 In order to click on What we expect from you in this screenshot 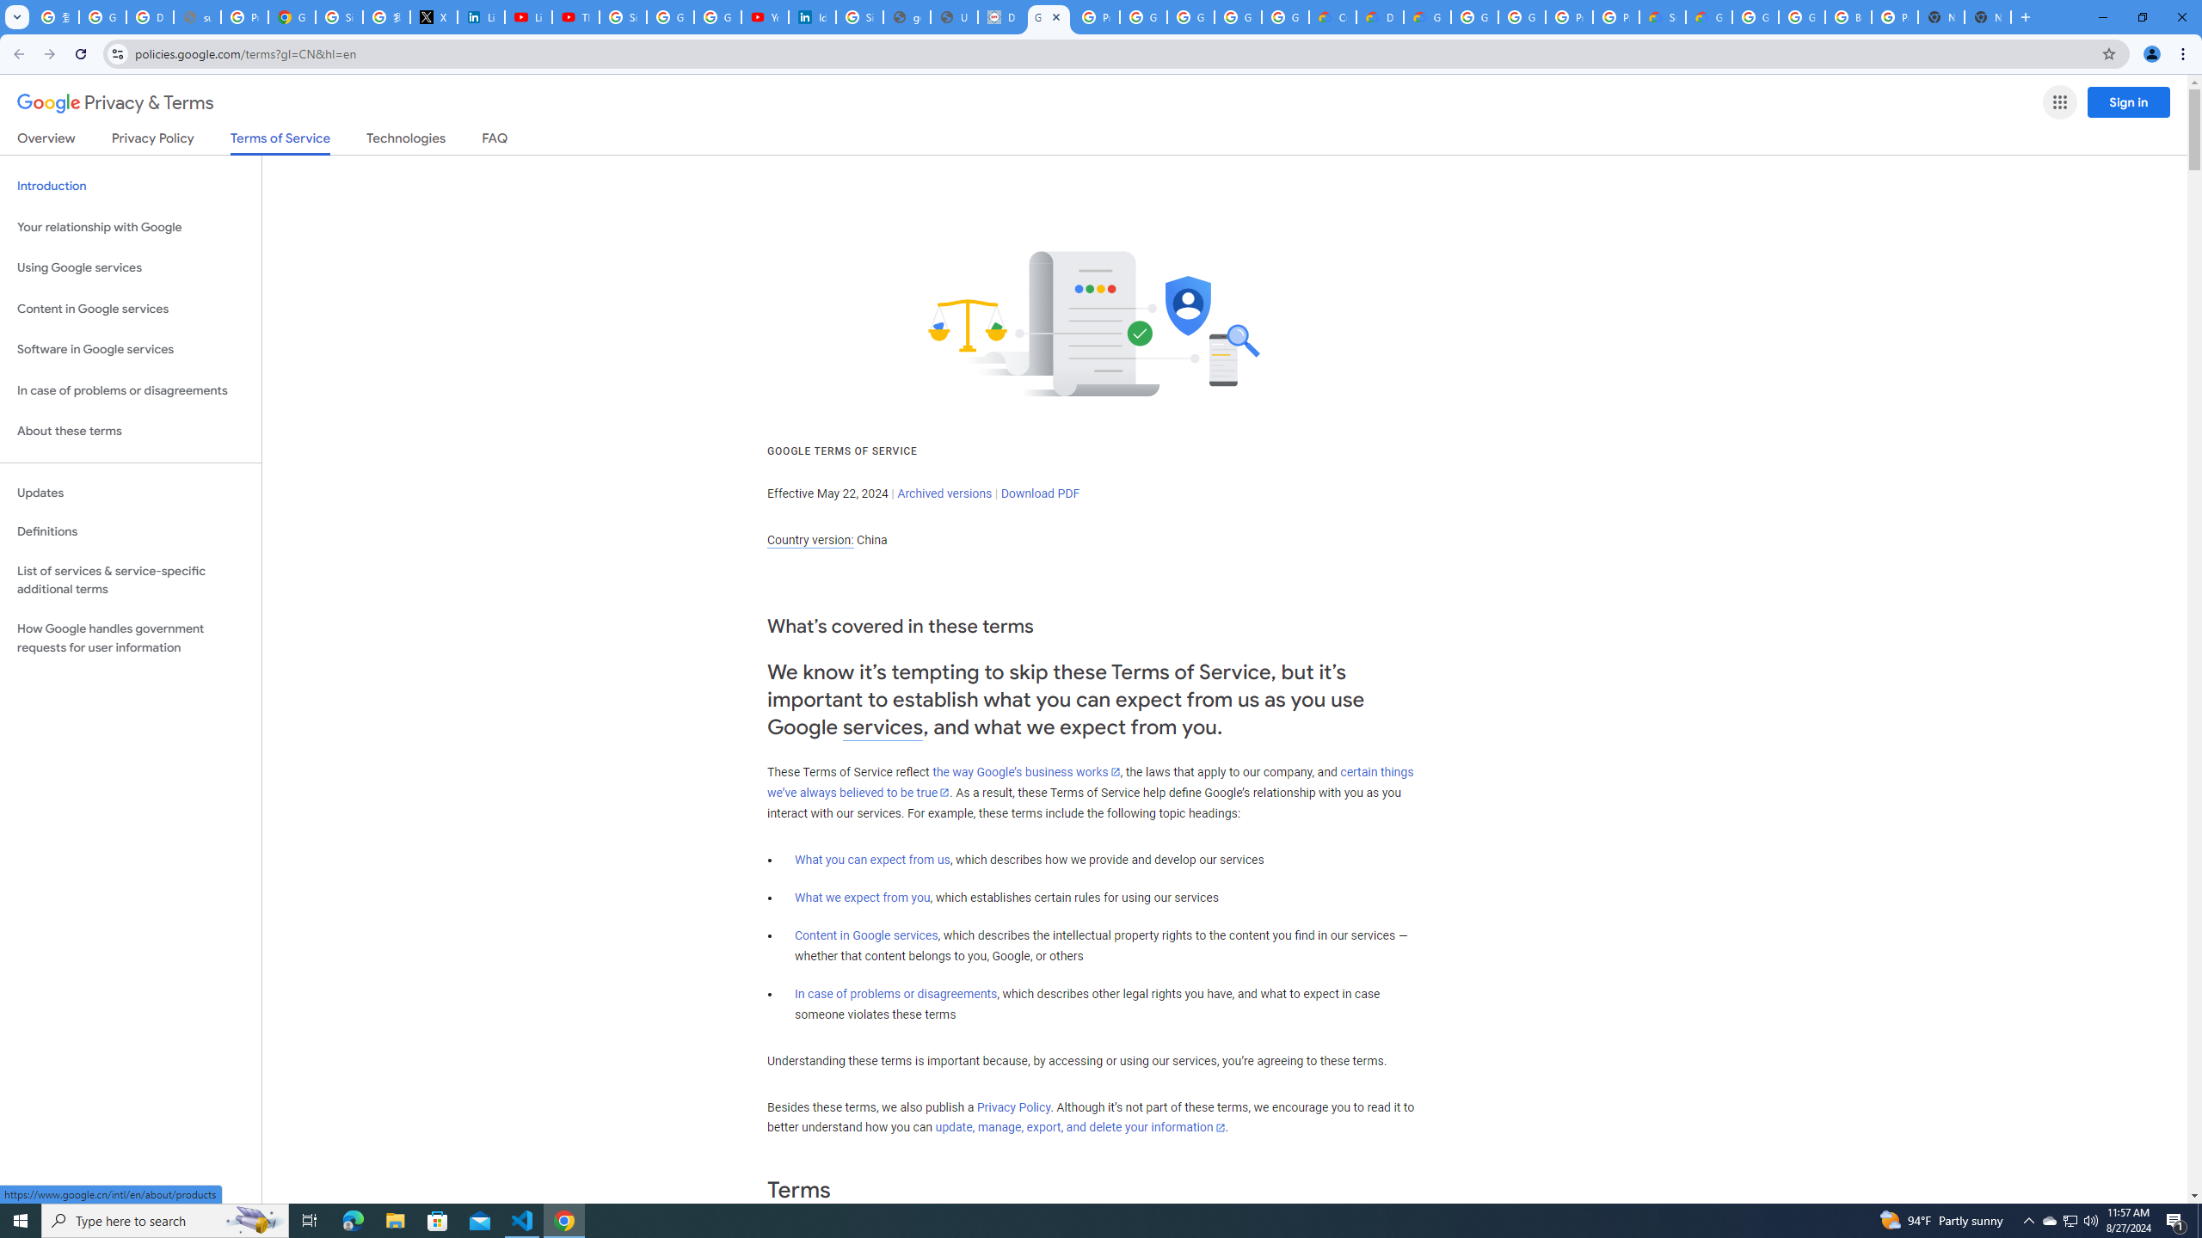, I will do `click(863, 898)`.